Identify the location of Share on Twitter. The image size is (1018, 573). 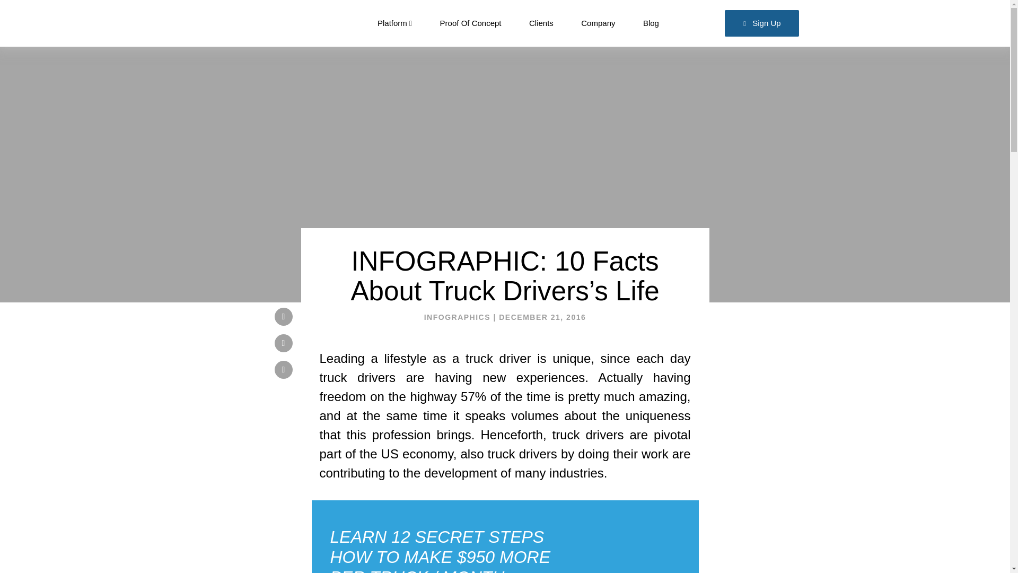
(284, 316).